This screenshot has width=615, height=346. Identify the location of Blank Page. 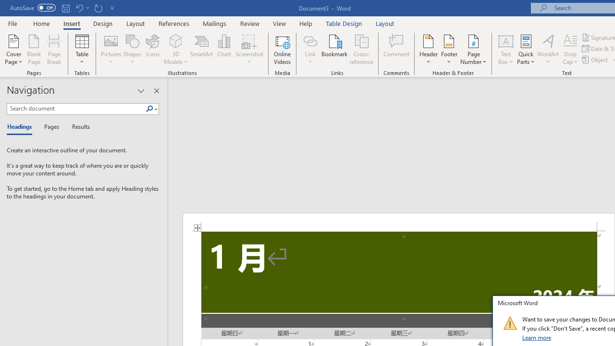
(34, 49).